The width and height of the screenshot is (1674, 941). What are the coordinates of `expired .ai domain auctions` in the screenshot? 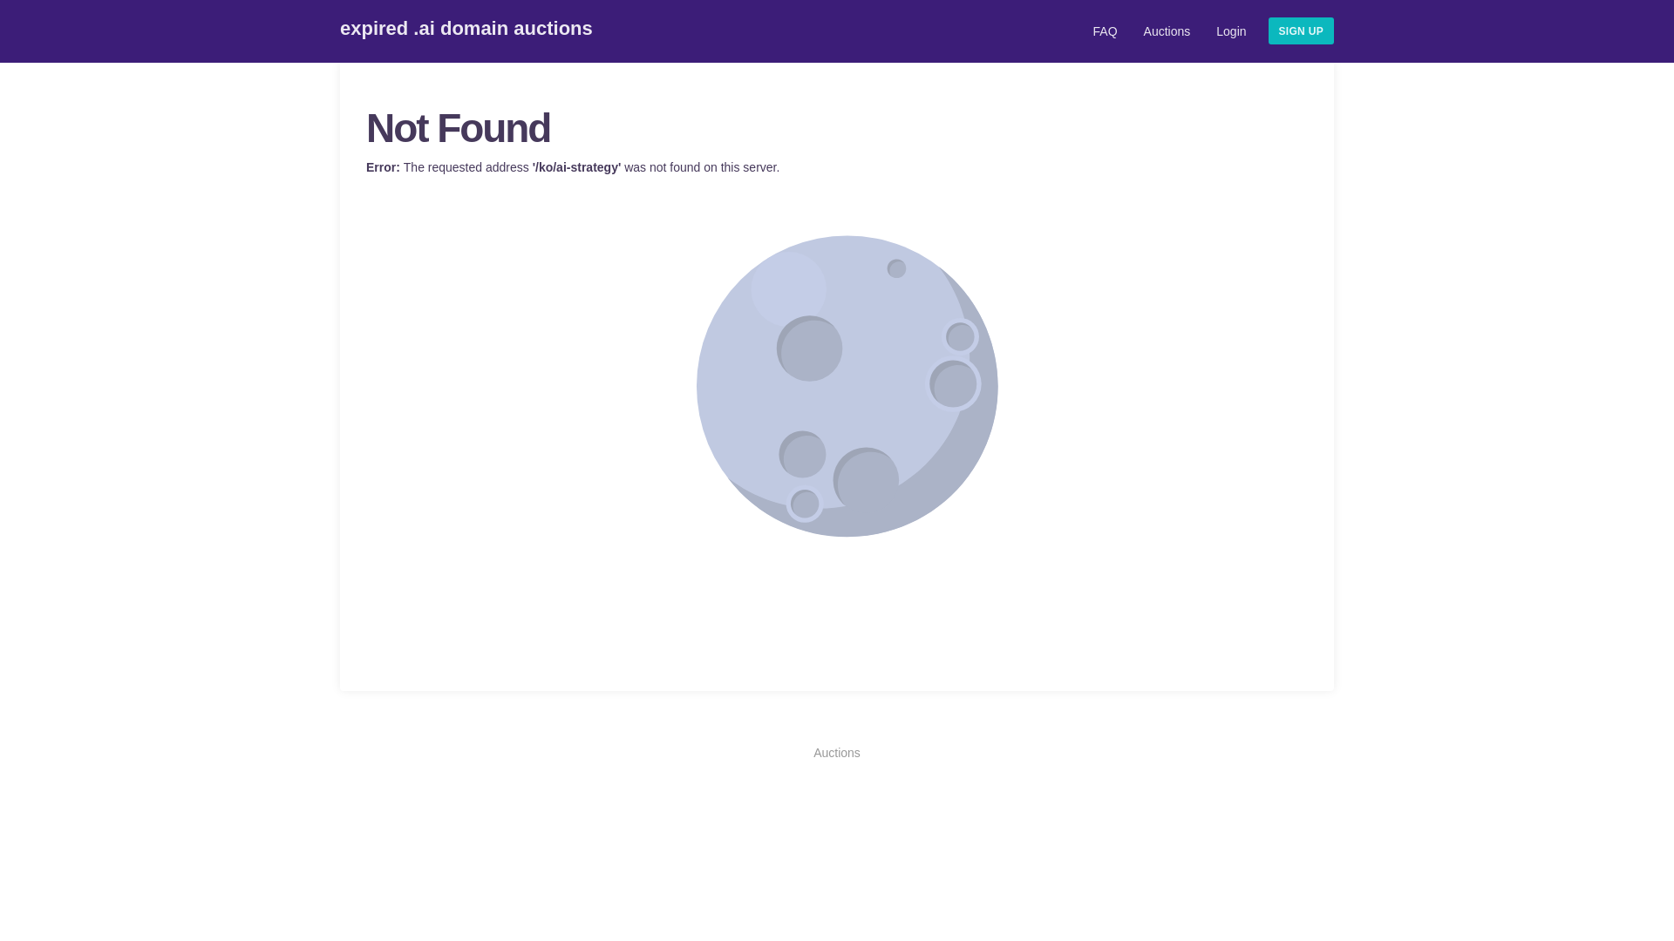 It's located at (474, 30).